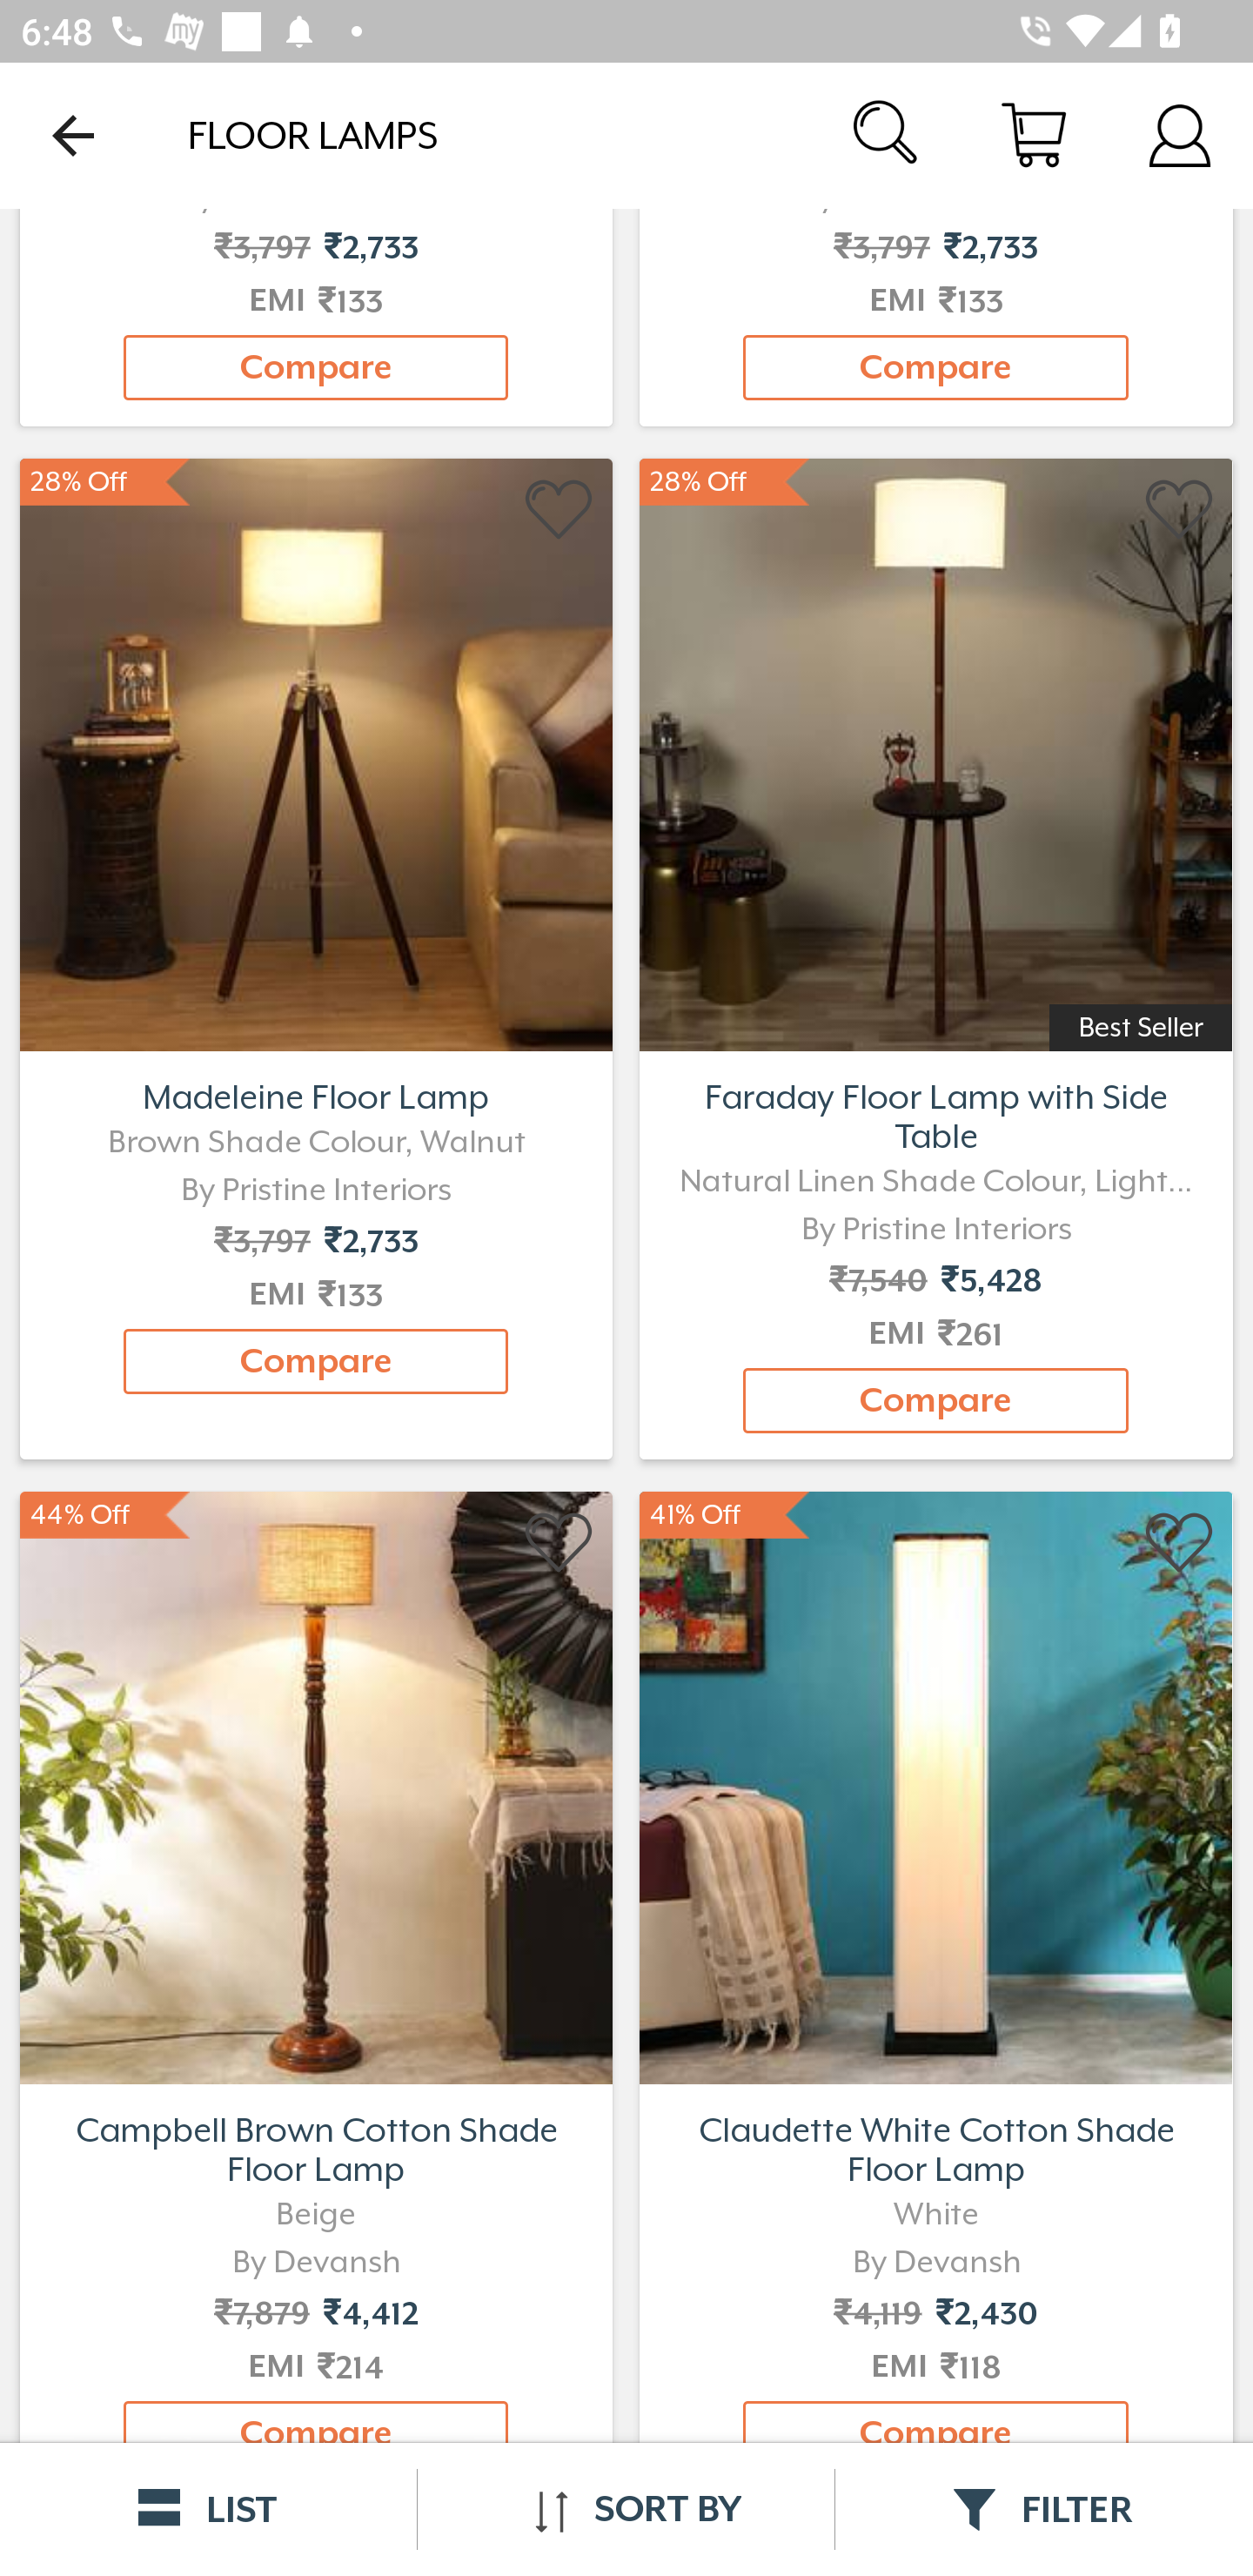  Describe the element at coordinates (888, 134) in the screenshot. I see `Search` at that location.